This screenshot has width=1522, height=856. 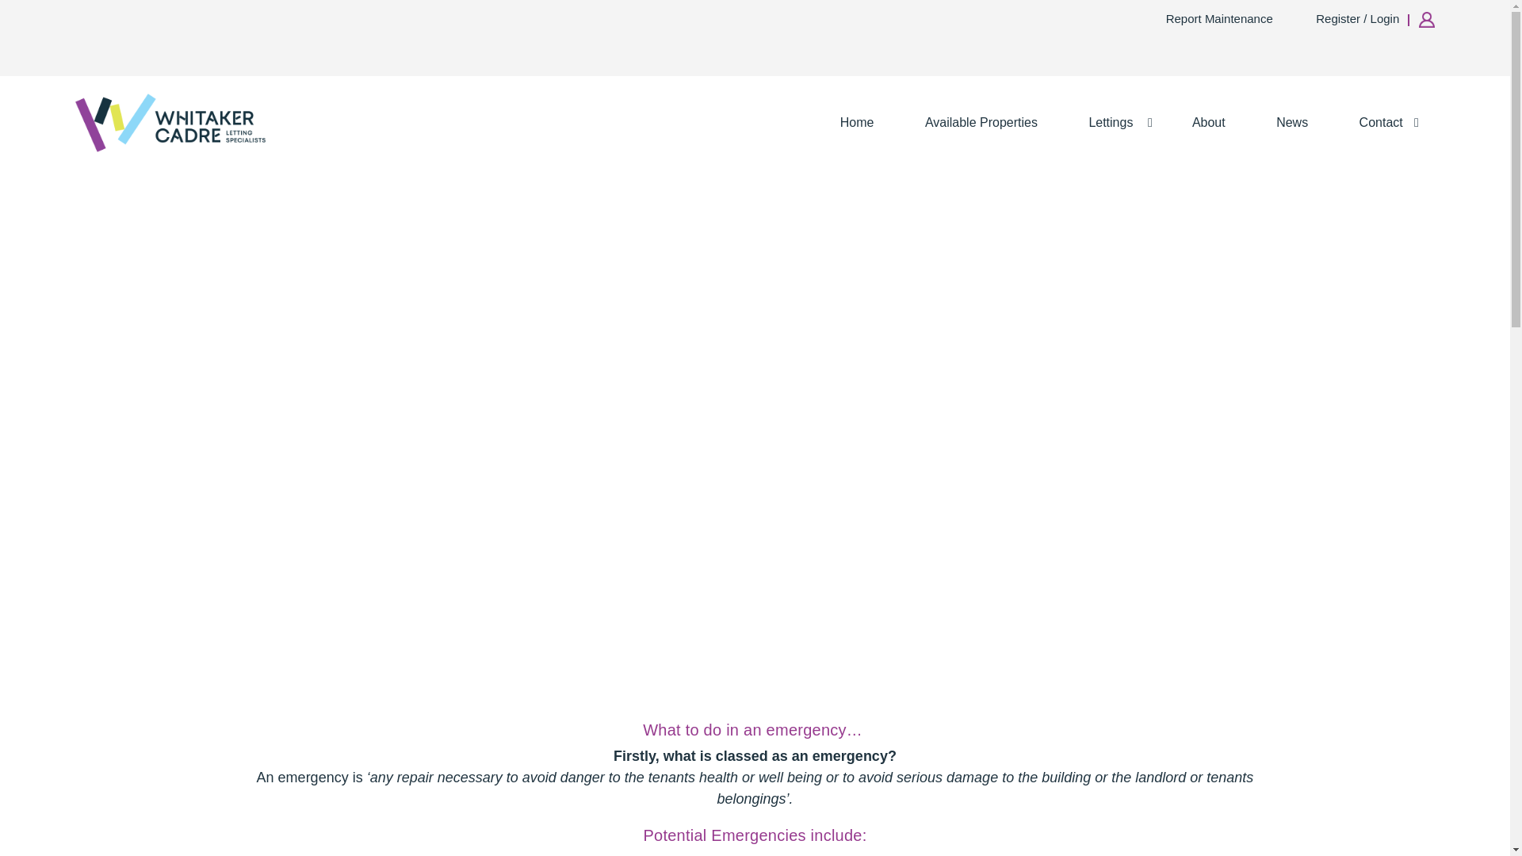 I want to click on Contact, so click(x=1386, y=122).